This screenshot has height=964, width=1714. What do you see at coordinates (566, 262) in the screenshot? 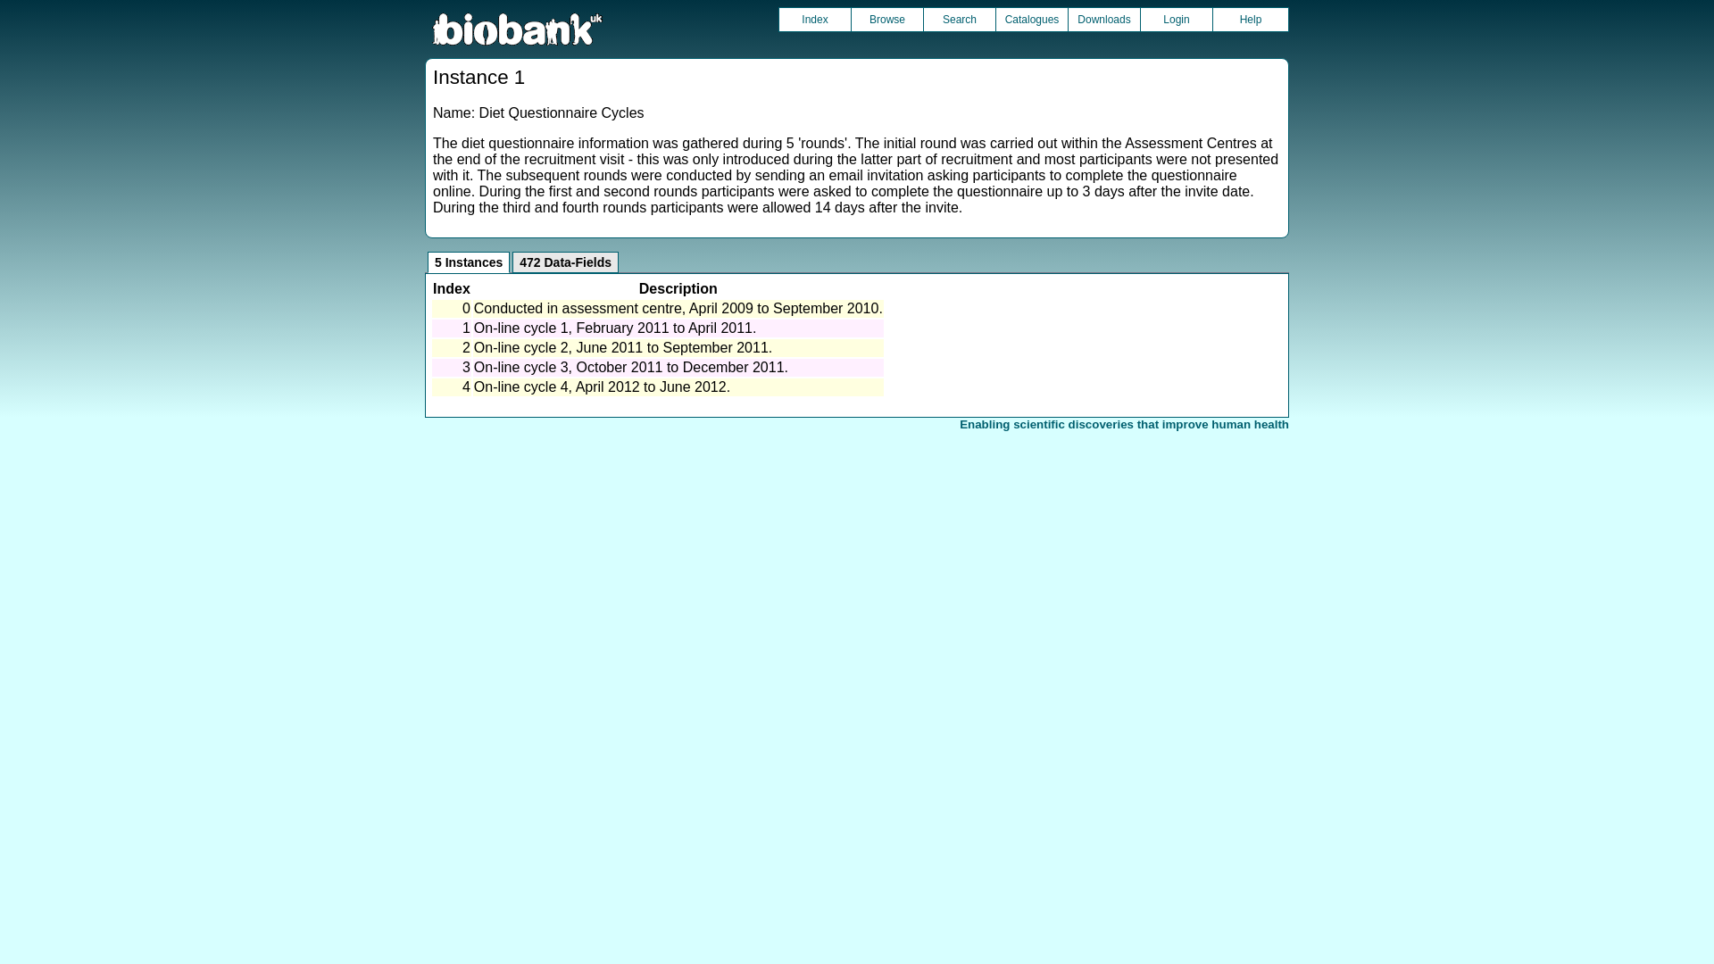
I see `472 Data-Fields` at bounding box center [566, 262].